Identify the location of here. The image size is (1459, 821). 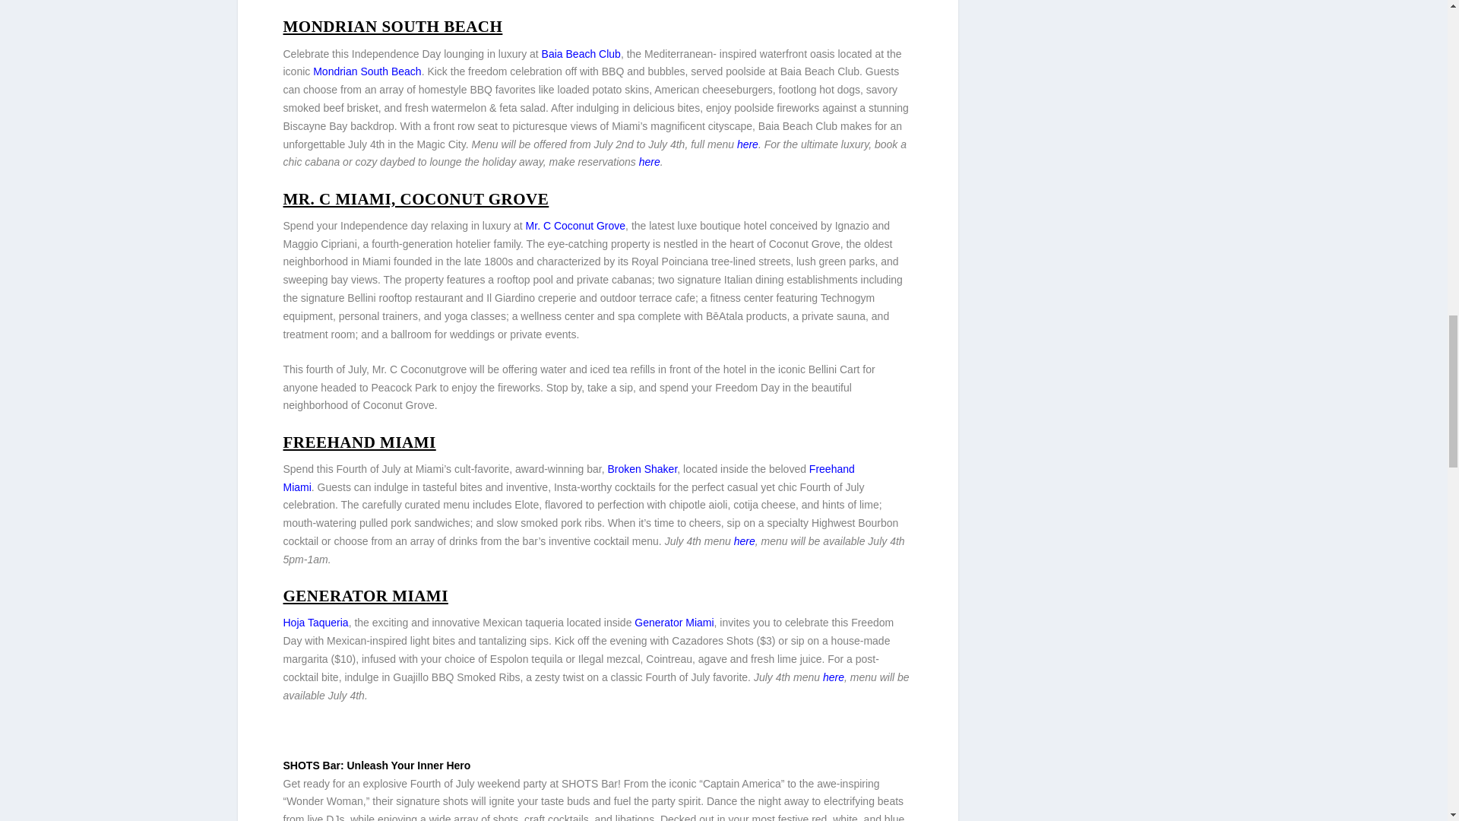
(833, 677).